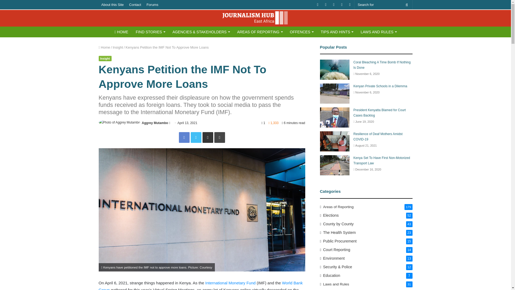 This screenshot has width=515, height=290. I want to click on Aggrey Mutambo, so click(155, 123).